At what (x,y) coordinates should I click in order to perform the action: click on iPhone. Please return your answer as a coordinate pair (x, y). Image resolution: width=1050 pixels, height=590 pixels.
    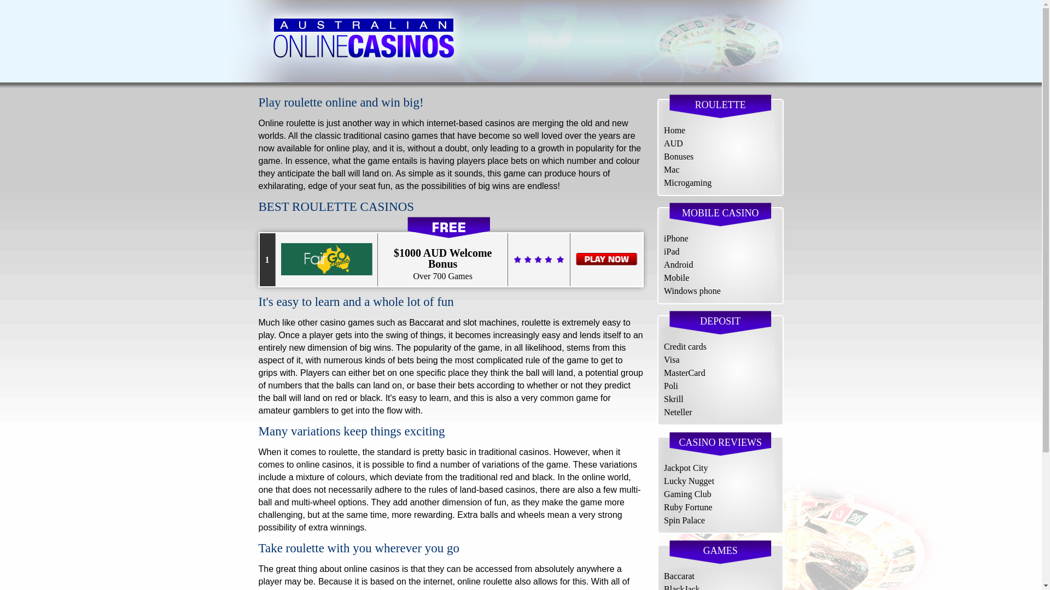
    Looking at the image, I should click on (675, 238).